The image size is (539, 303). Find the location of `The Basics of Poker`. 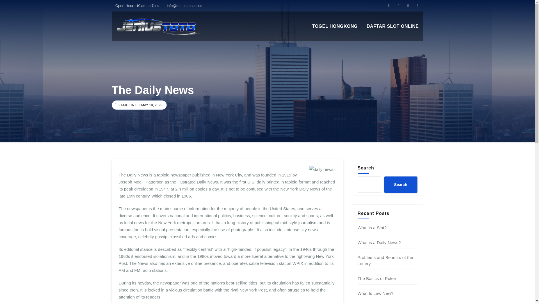

The Basics of Poker is located at coordinates (377, 278).